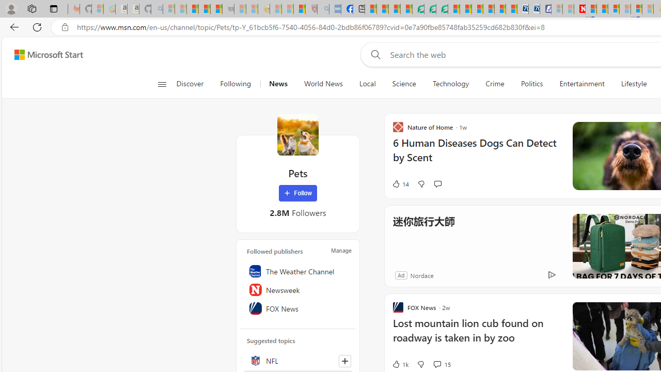 Image resolution: width=661 pixels, height=372 pixels. Describe the element at coordinates (534, 9) in the screenshot. I see `Cheap Hotels - Save70.com` at that location.